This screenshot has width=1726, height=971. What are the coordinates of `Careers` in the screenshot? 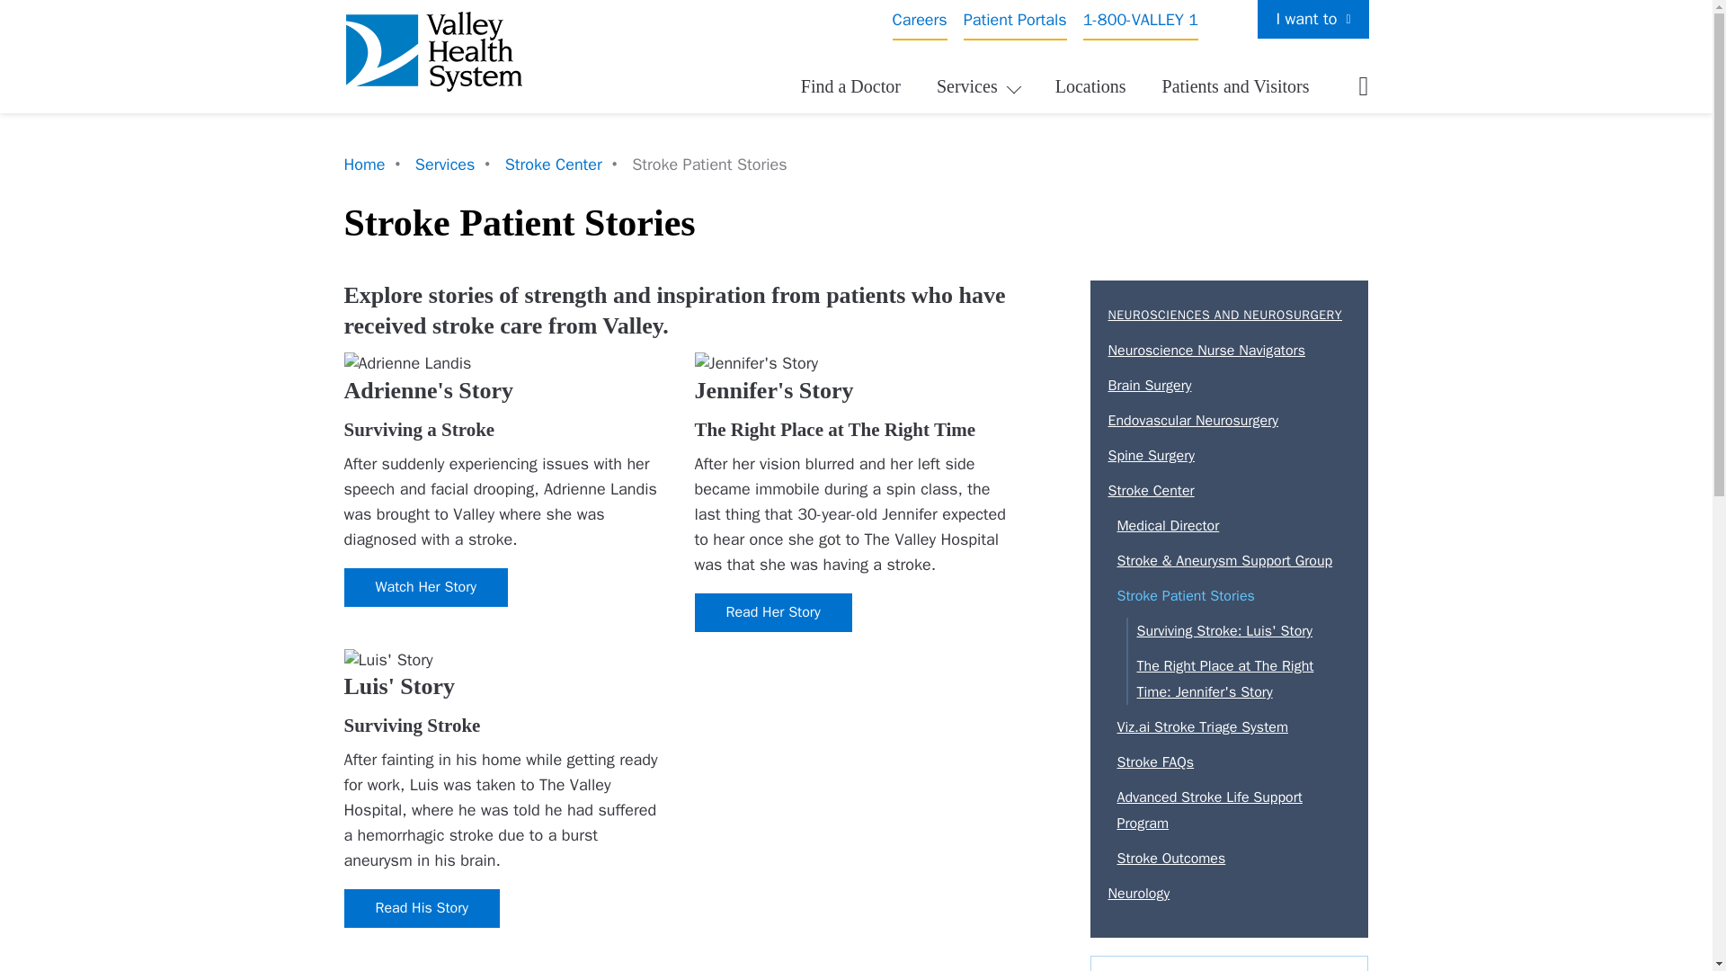 It's located at (920, 20).